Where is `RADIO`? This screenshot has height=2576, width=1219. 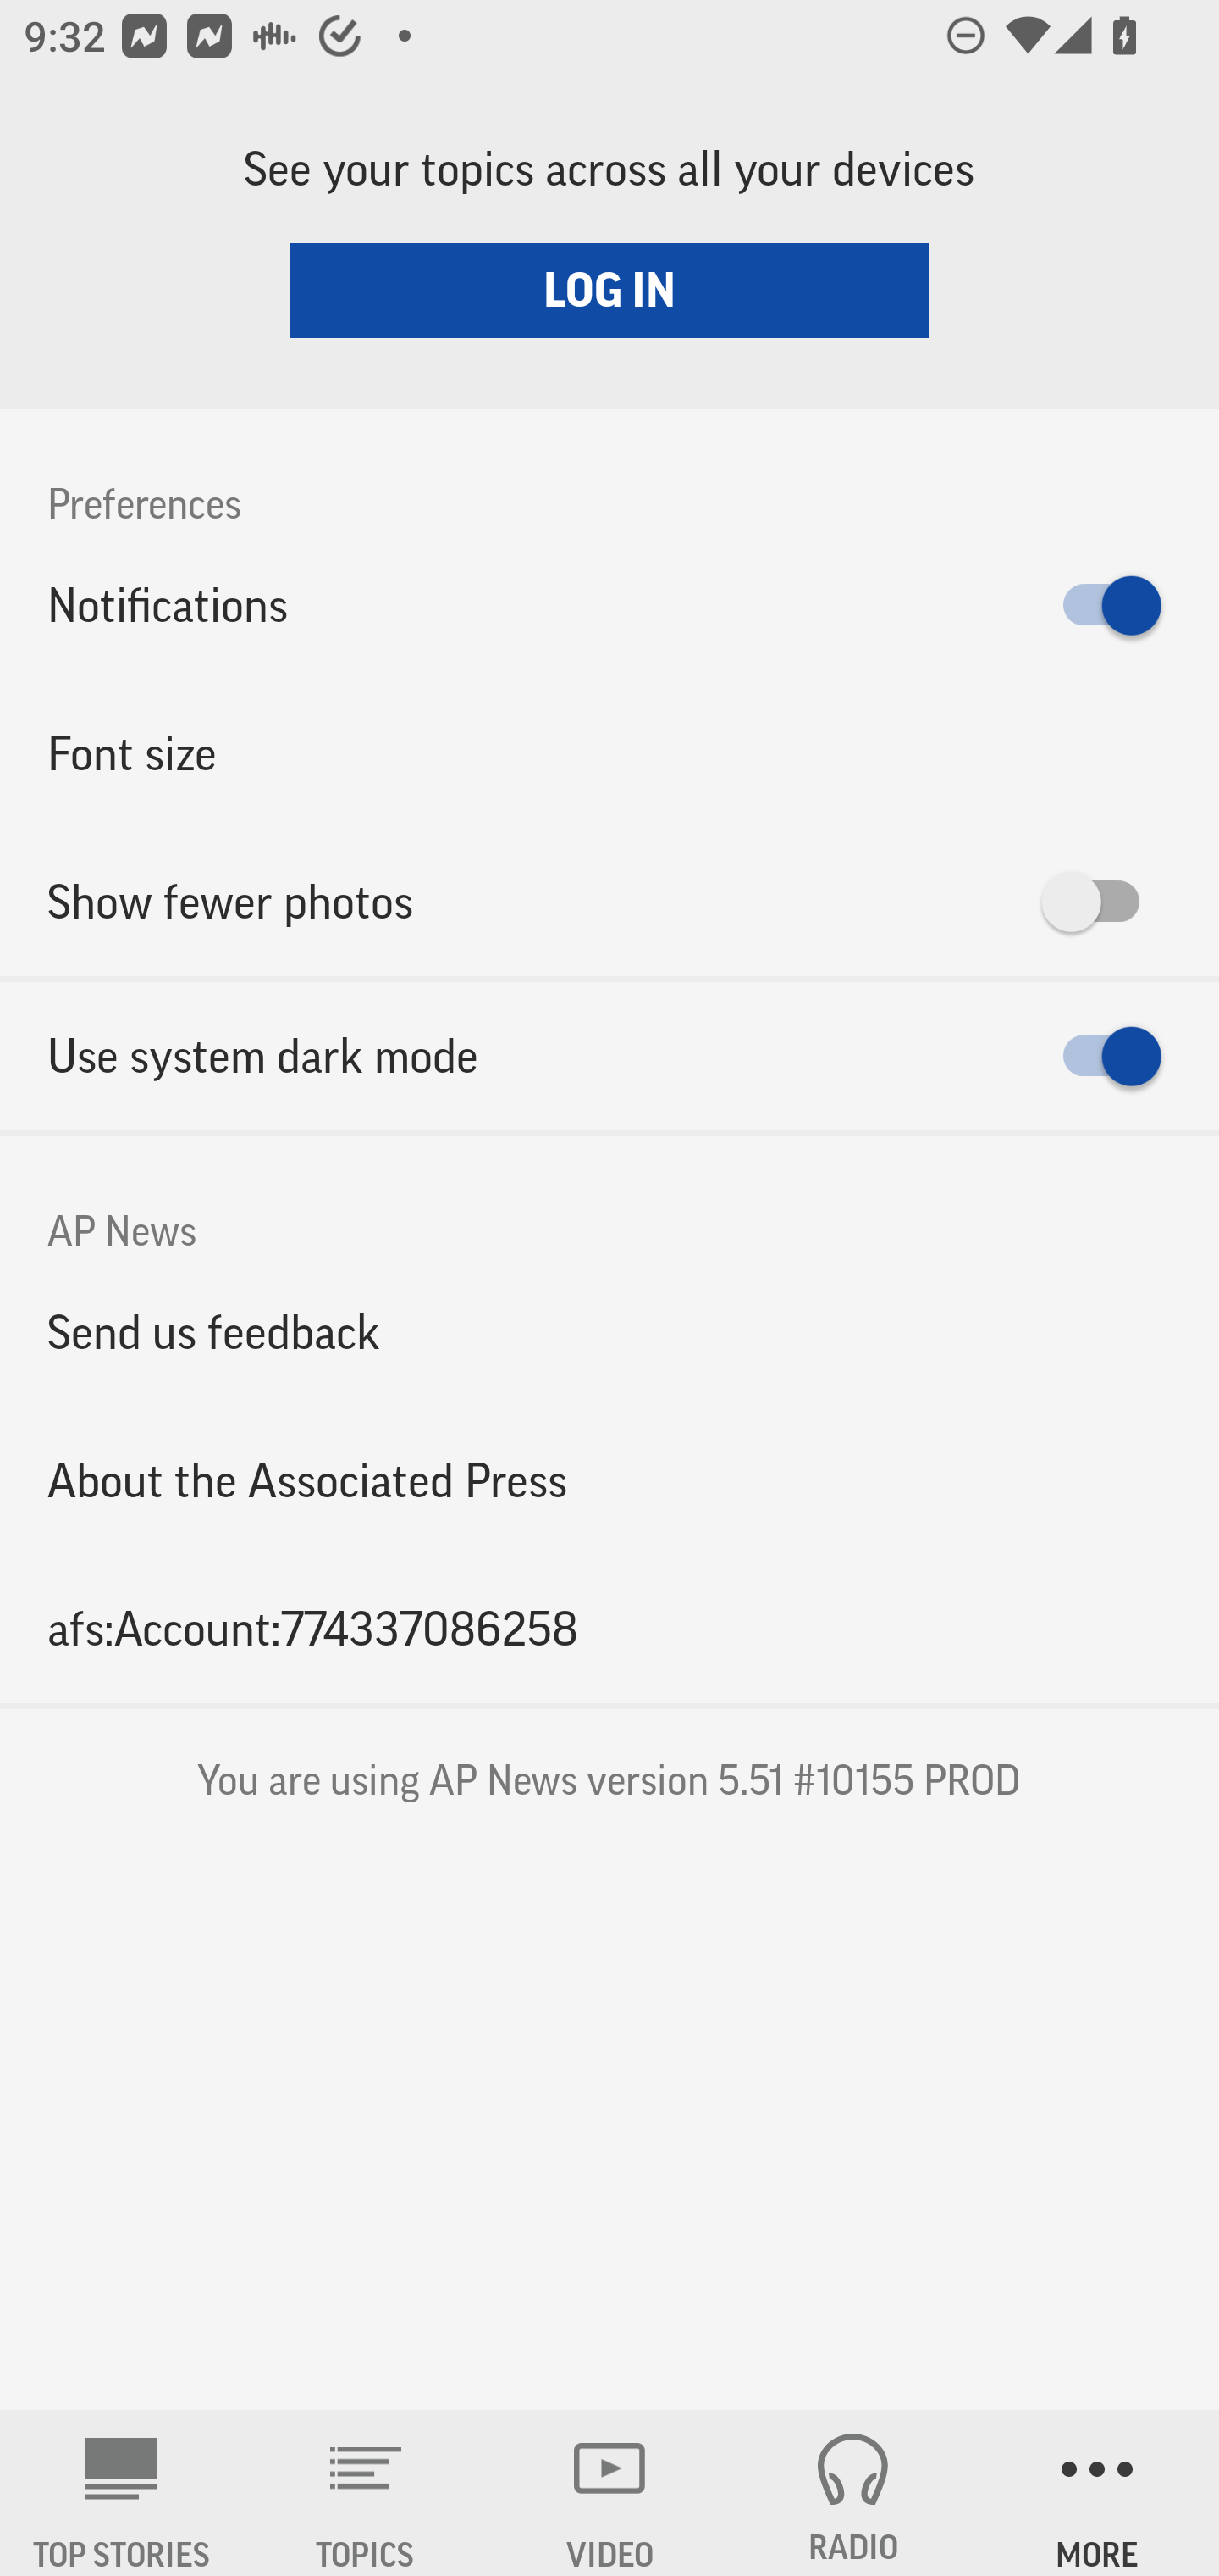
RADIO is located at coordinates (853, 2493).